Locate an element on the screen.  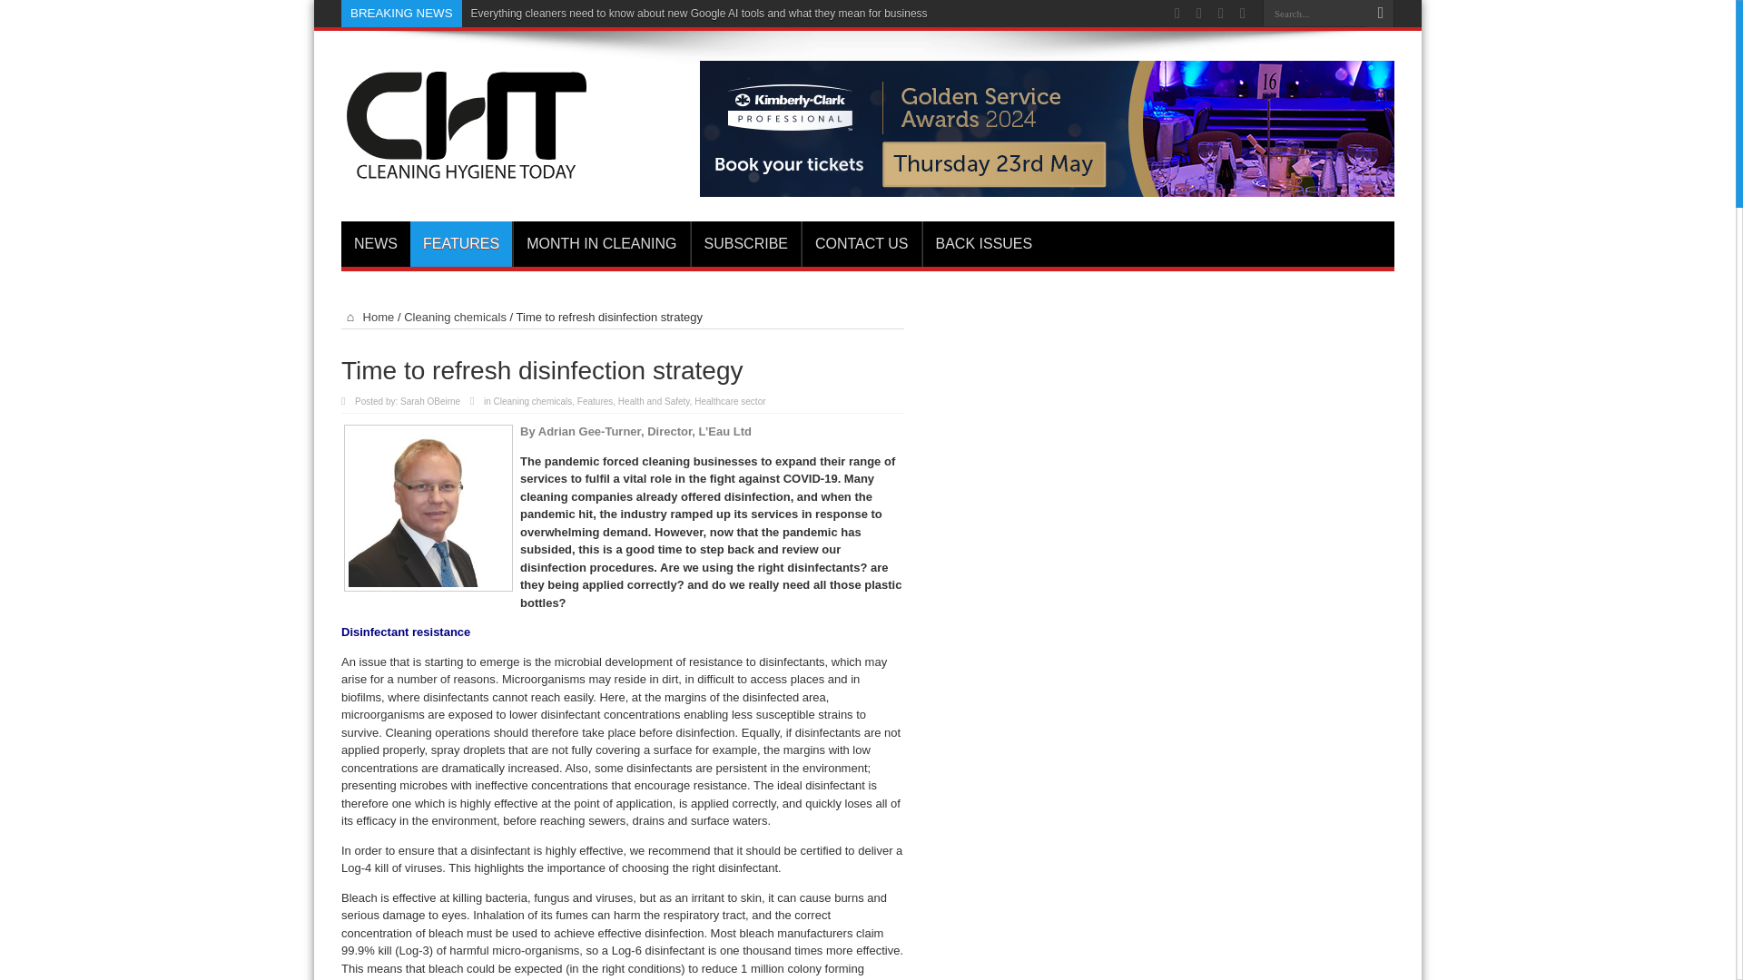
Home is located at coordinates (367, 318).